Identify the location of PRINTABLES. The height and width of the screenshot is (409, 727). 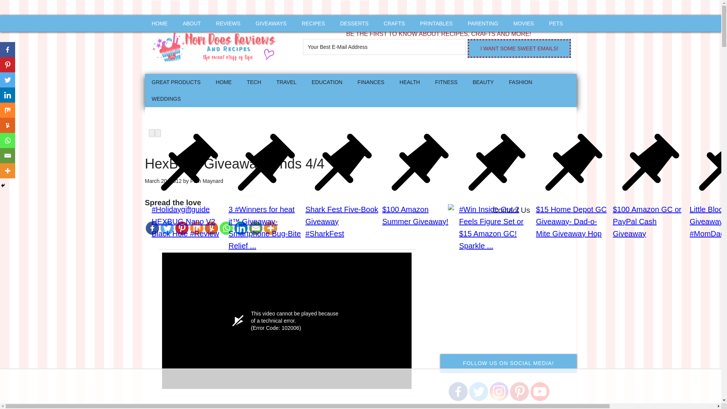
(436, 23).